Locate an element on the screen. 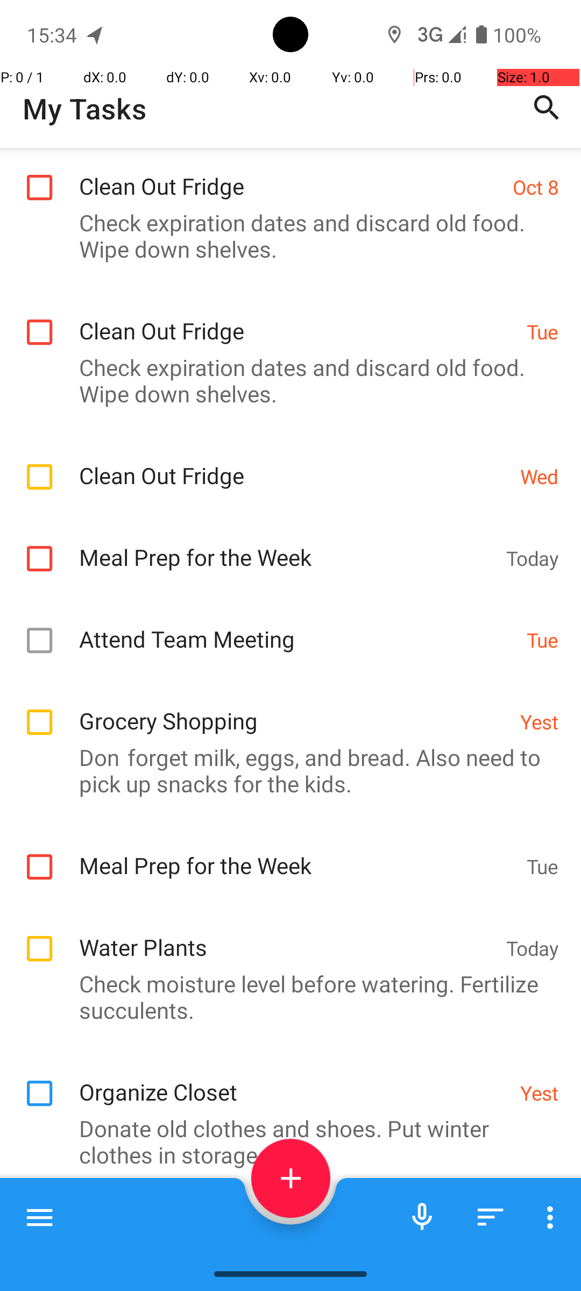  Change Air Filter is located at coordinates (297, 1225).